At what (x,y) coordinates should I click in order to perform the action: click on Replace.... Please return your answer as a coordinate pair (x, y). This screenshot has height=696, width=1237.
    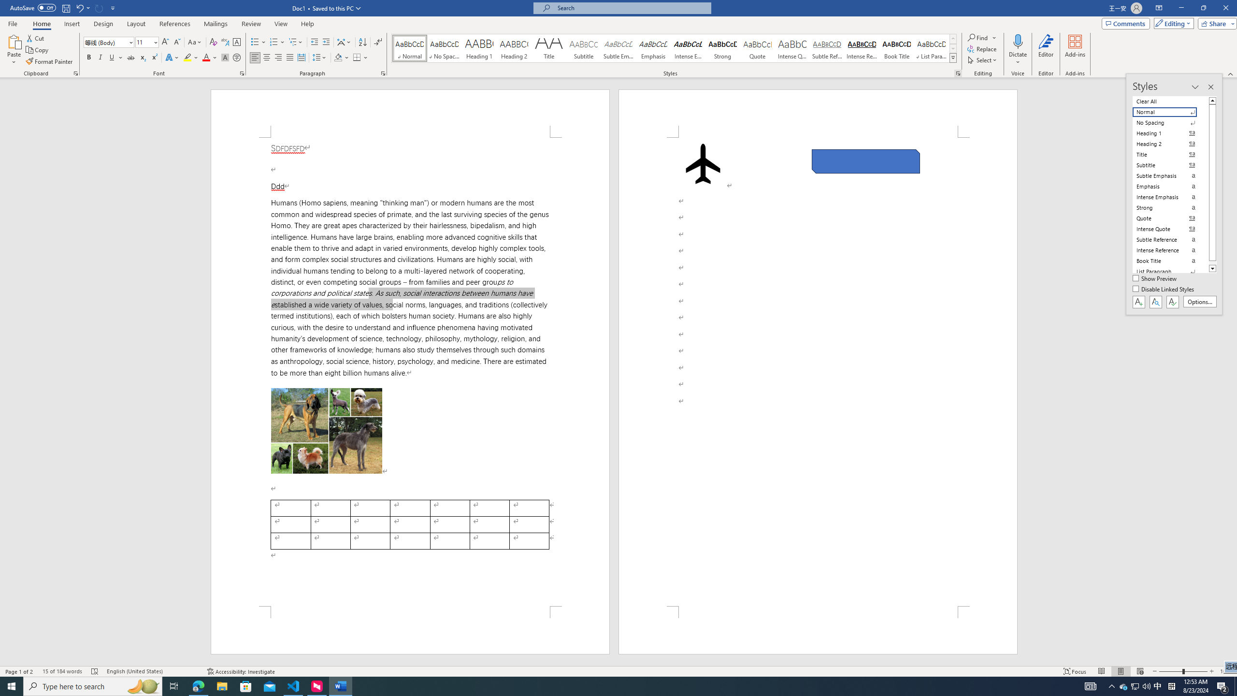
    Looking at the image, I should click on (983, 48).